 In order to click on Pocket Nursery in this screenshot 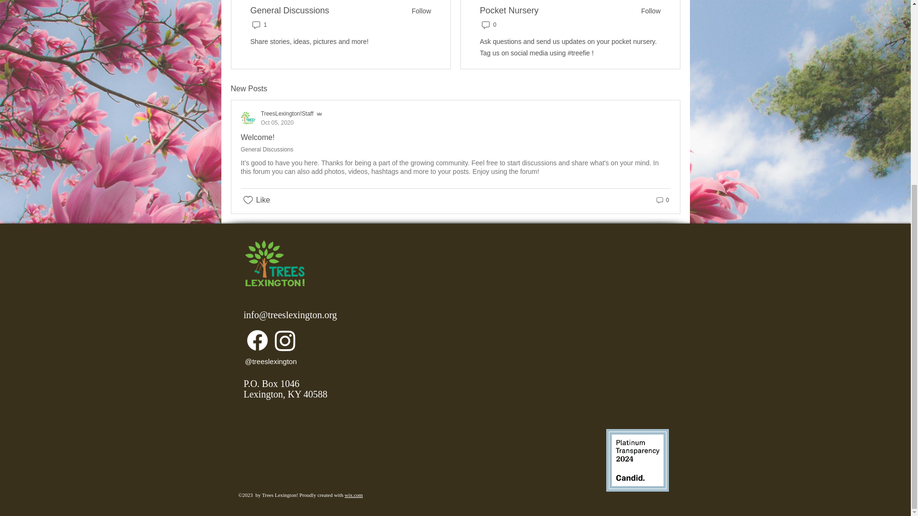, I will do `click(510, 11)`.